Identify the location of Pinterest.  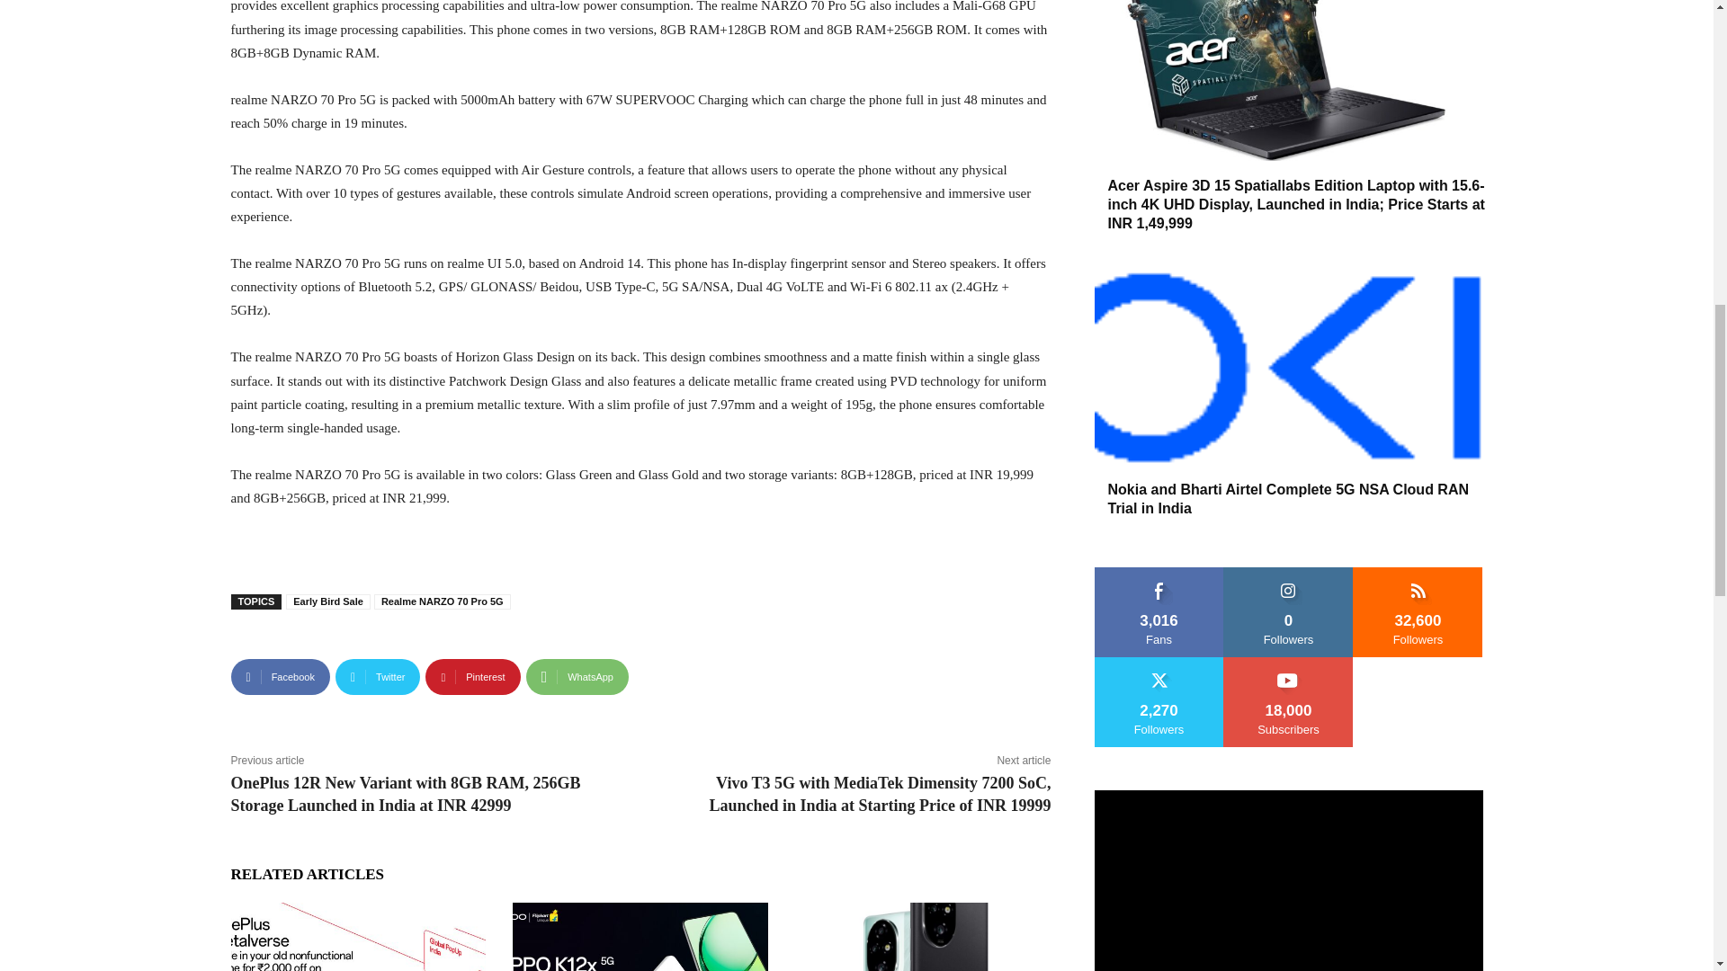
(471, 677).